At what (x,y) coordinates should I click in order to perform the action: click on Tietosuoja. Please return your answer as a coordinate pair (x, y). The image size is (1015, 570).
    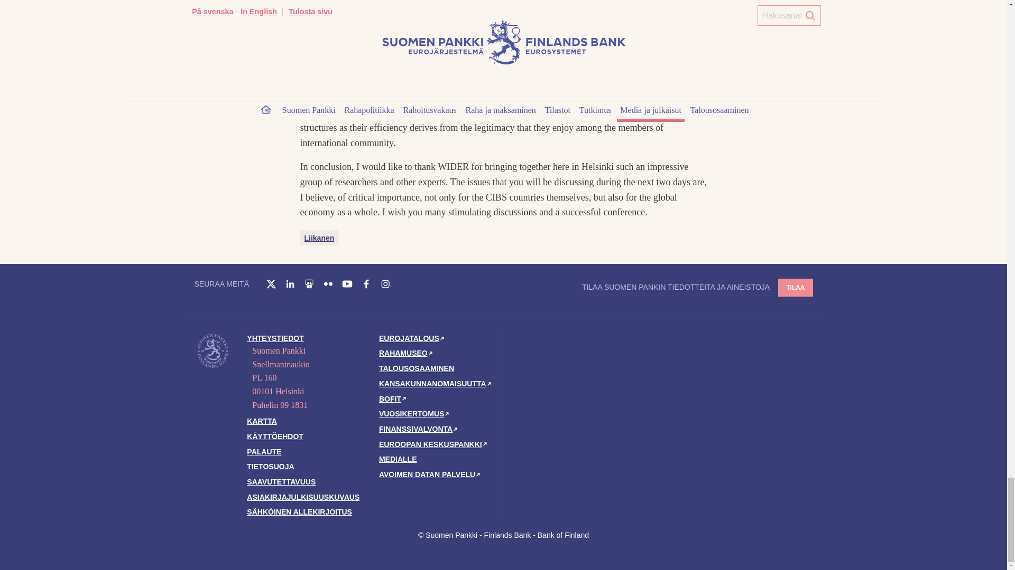
    Looking at the image, I should click on (270, 467).